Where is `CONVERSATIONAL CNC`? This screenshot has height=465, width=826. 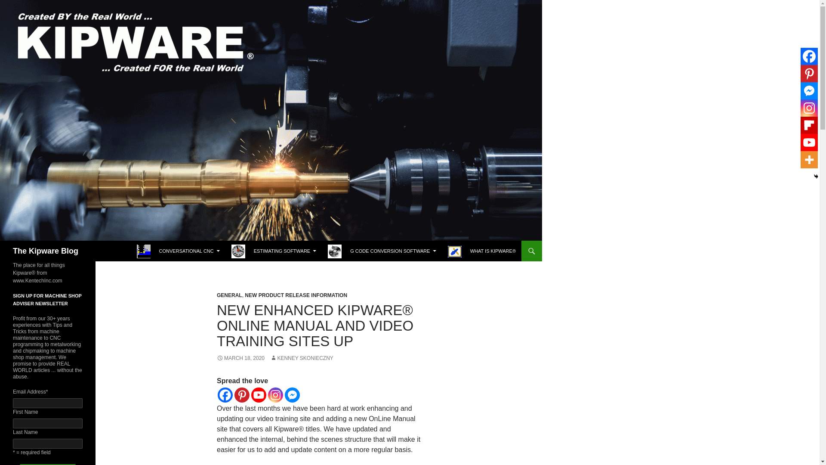
CONVERSATIONAL CNC is located at coordinates (178, 251).